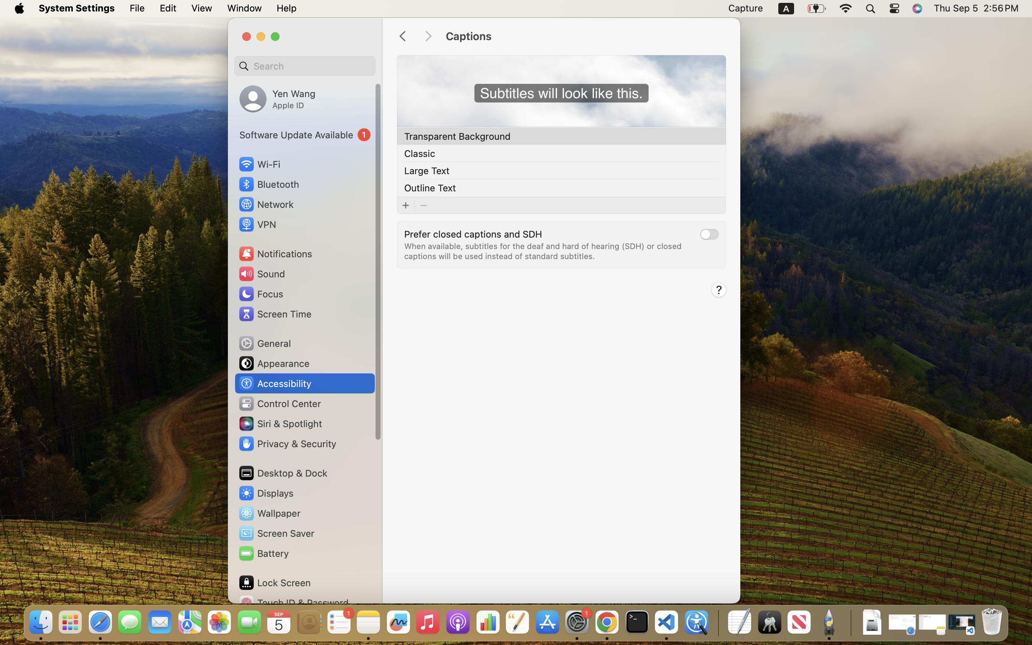 The height and width of the screenshot is (645, 1032). I want to click on Desktop & Dock, so click(283, 473).